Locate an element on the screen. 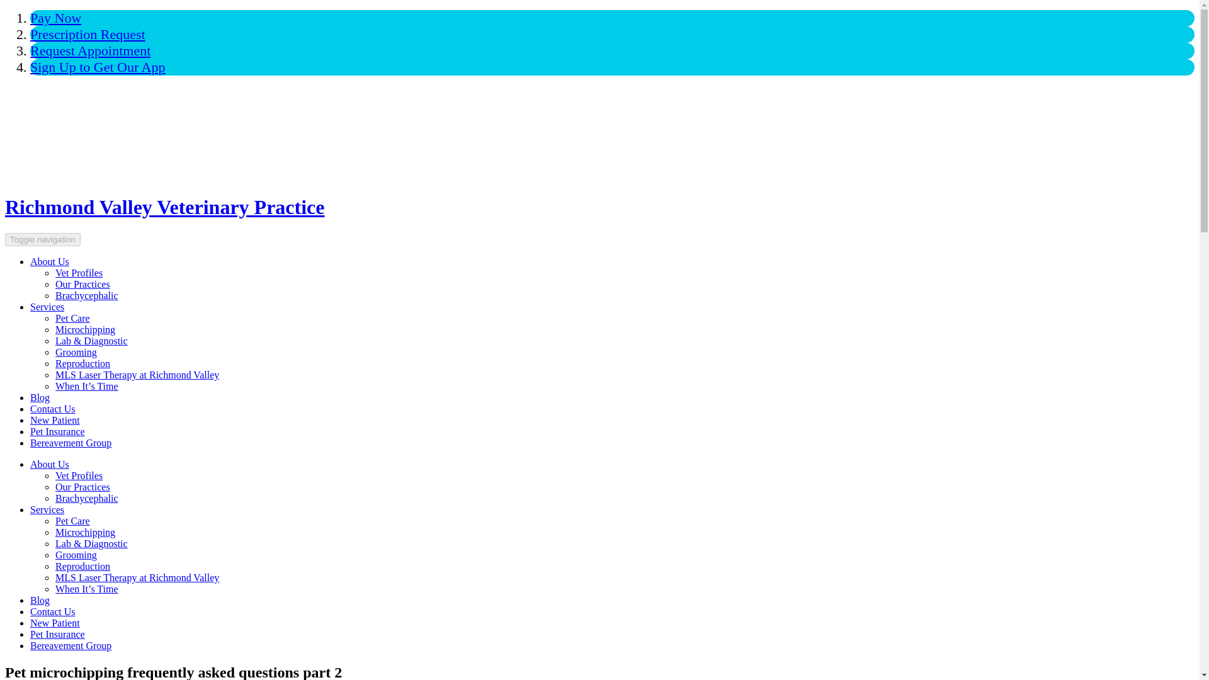 This screenshot has height=680, width=1209. Bereavement Group is located at coordinates (71, 443).